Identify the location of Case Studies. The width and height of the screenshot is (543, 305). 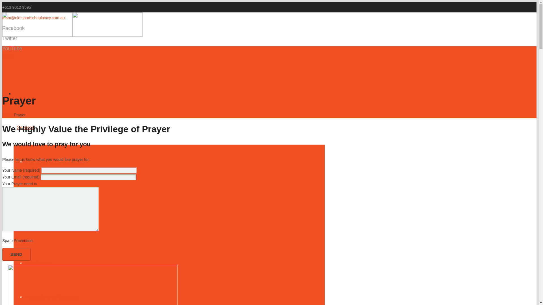
(37, 263).